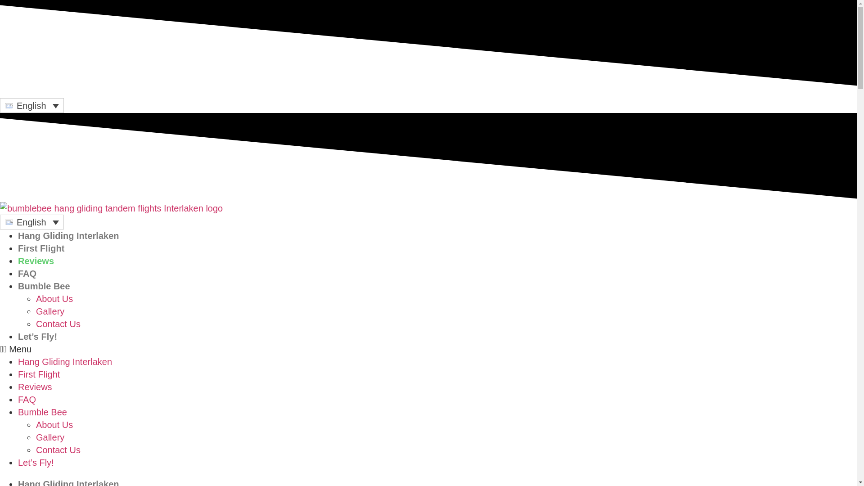 This screenshot has height=486, width=864. I want to click on Gallery, so click(50, 311).